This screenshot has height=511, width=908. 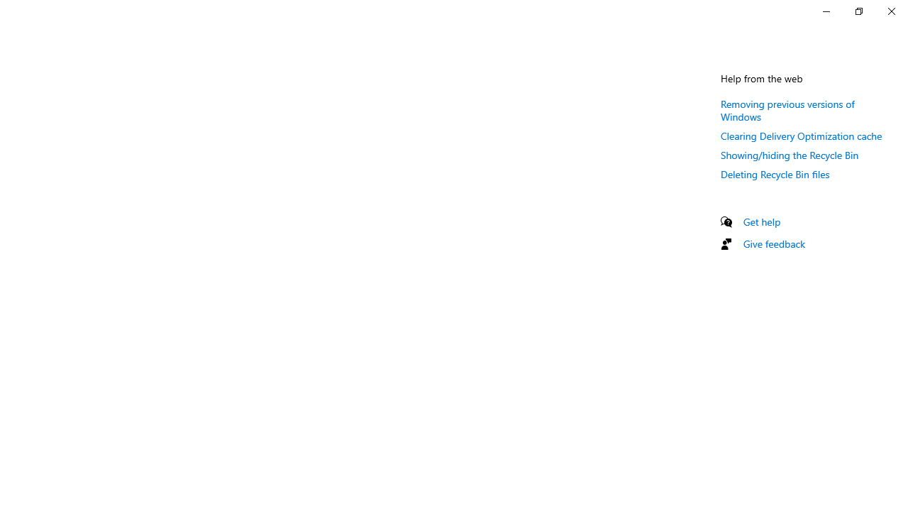 I want to click on Minimize Settings, so click(x=826, y=11).